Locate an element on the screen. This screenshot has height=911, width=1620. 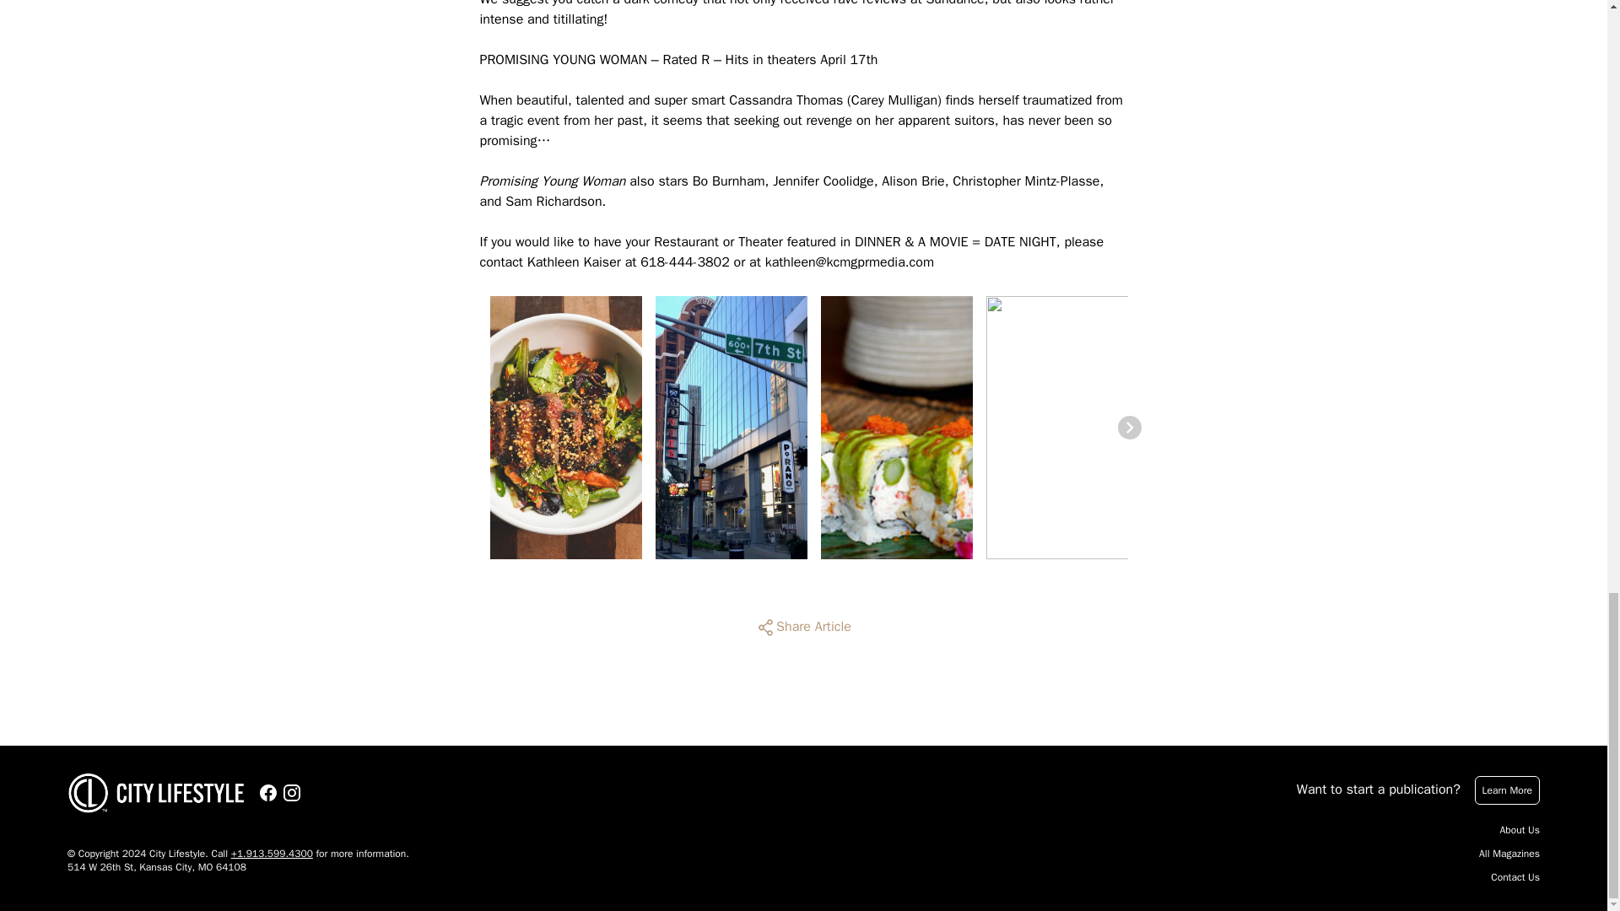
About Us is located at coordinates (1520, 830).